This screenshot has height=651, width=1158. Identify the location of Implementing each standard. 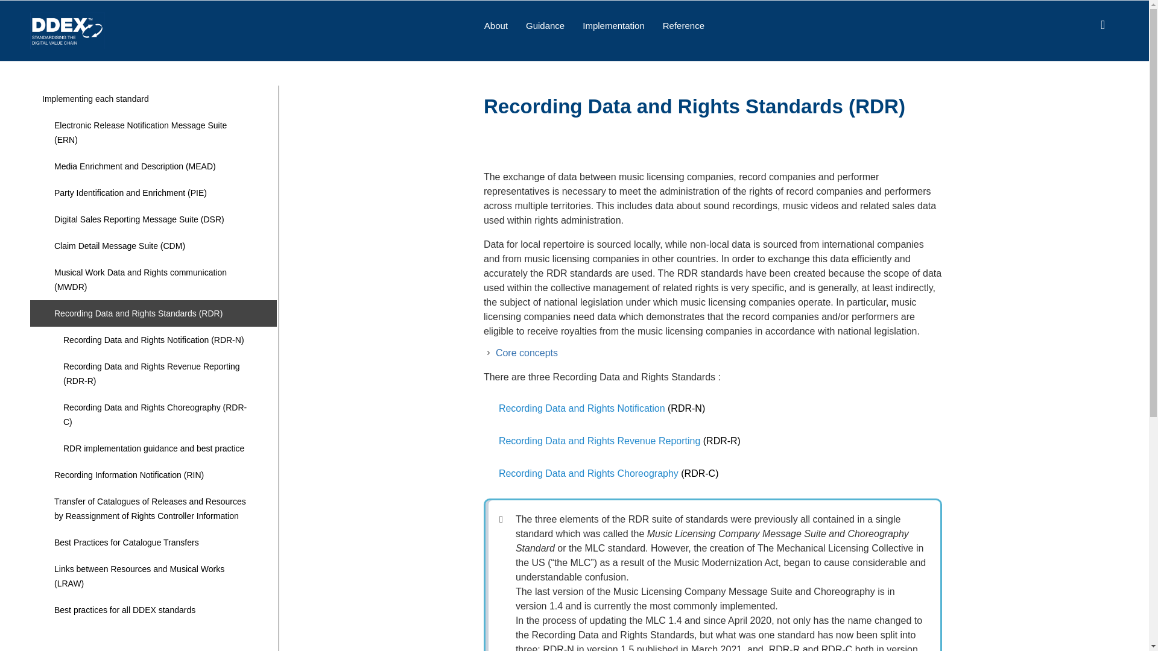
(153, 98).